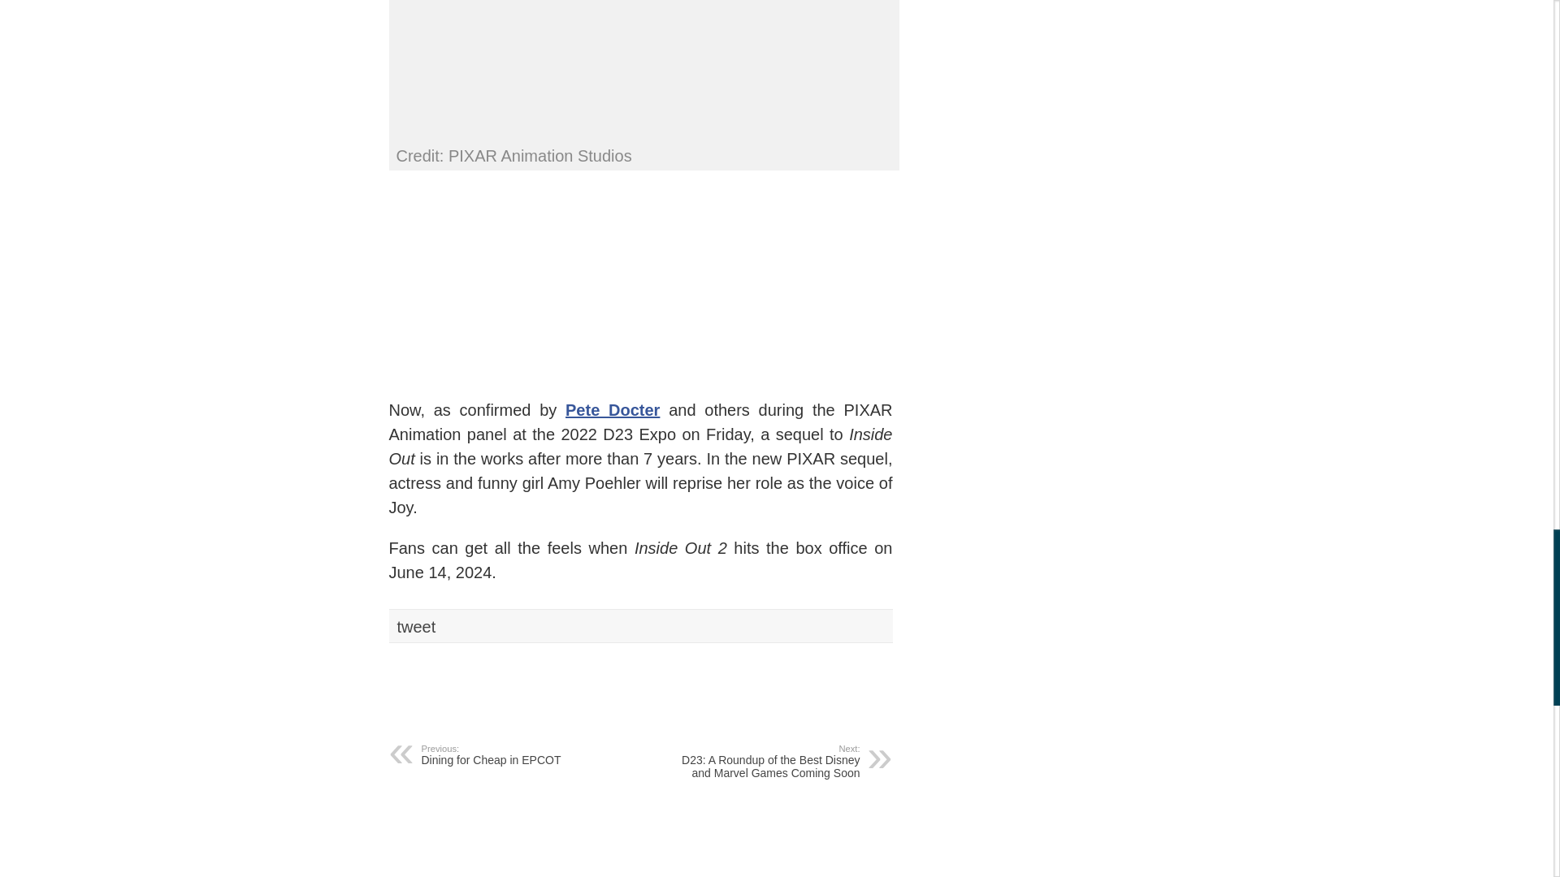  Describe the element at coordinates (520, 754) in the screenshot. I see `Pete Docter` at that location.